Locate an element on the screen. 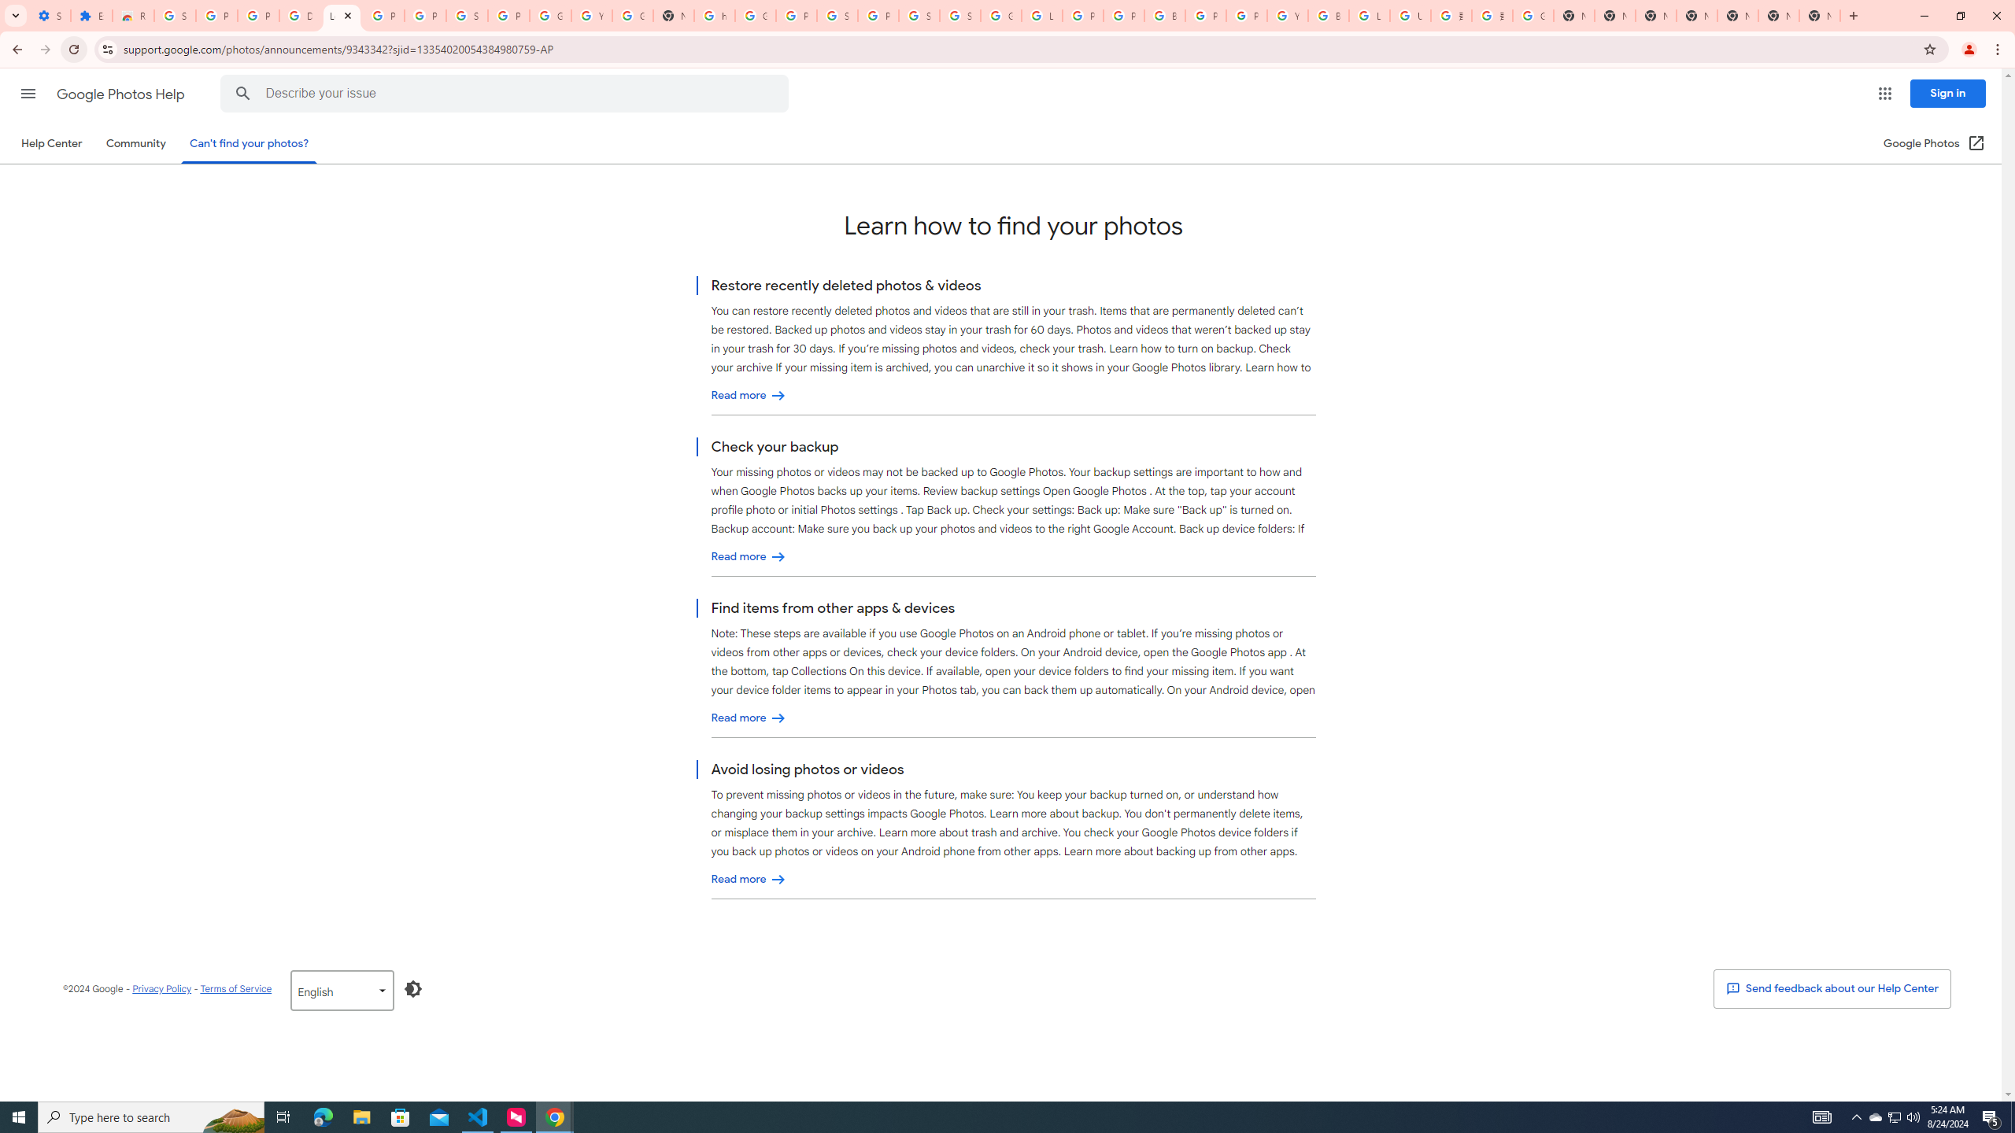 The height and width of the screenshot is (1133, 2015). Check your backup is located at coordinates (749, 557).